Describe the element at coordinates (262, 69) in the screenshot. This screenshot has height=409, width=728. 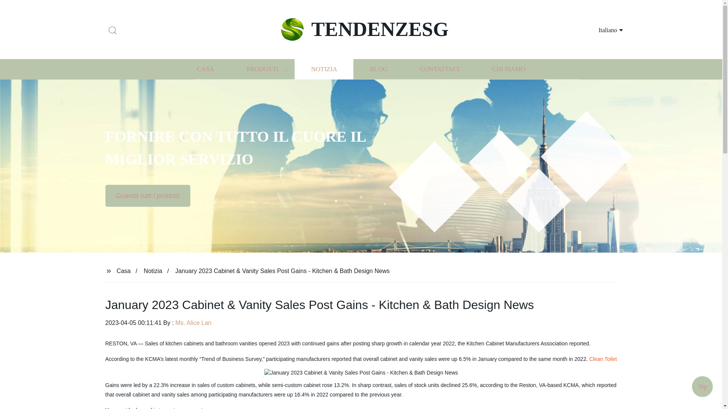
I see `PRODOTTI` at that location.